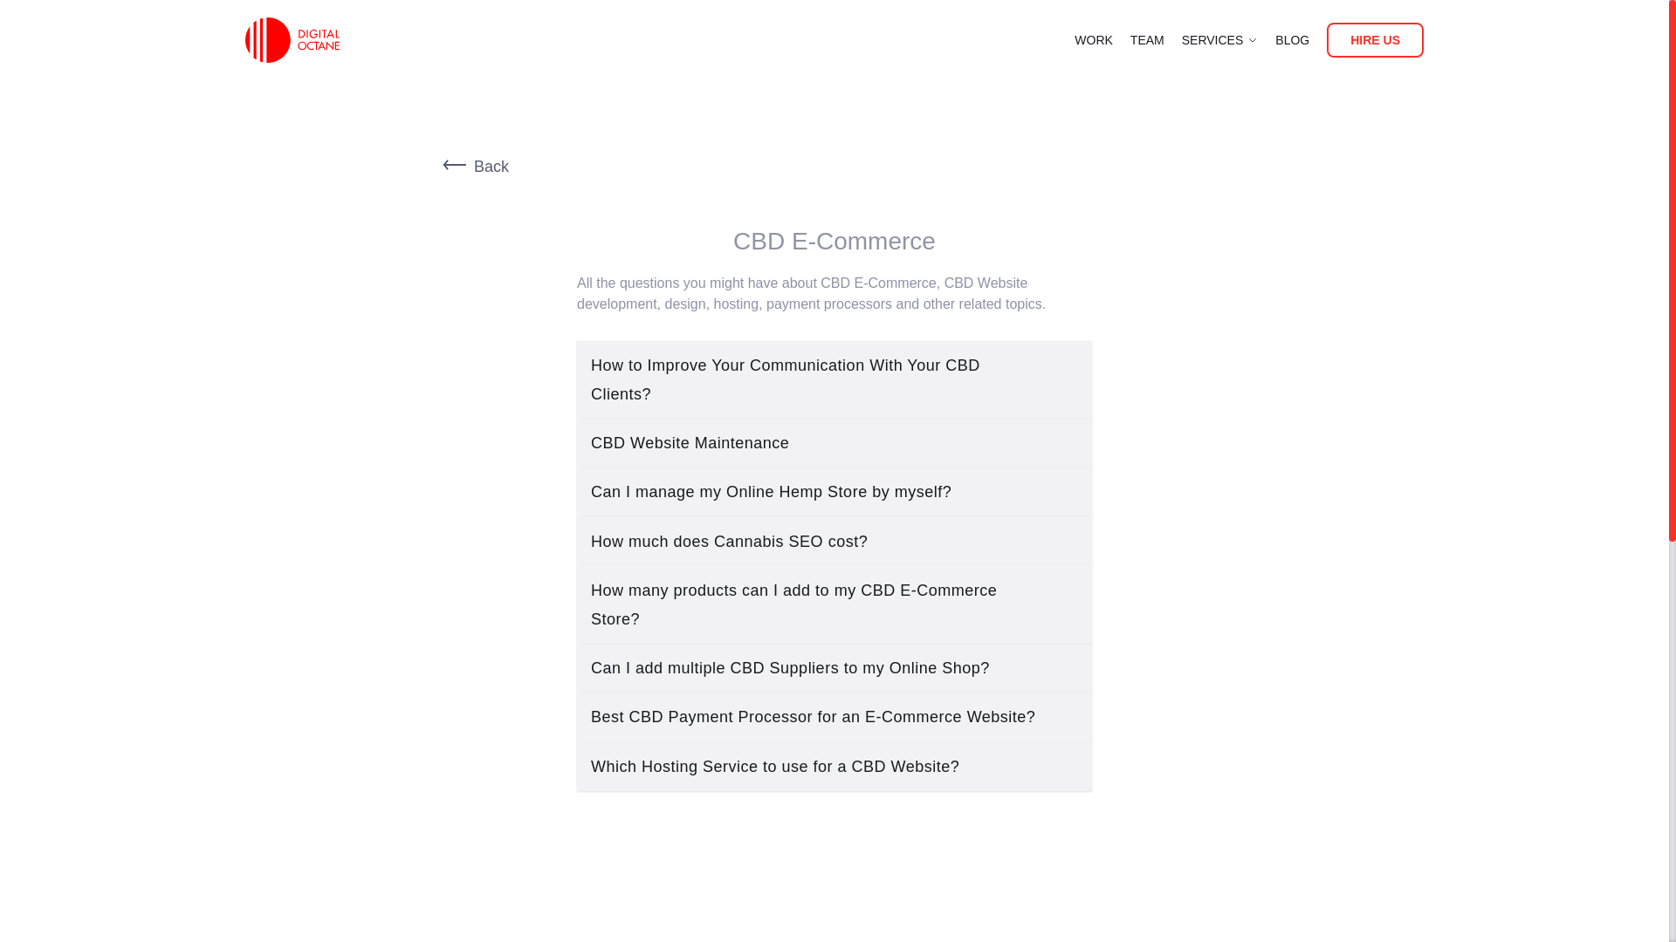 The width and height of the screenshot is (1676, 942). Describe the element at coordinates (835, 604) in the screenshot. I see `How many products can I add to my CBD E-Commerce Store?` at that location.